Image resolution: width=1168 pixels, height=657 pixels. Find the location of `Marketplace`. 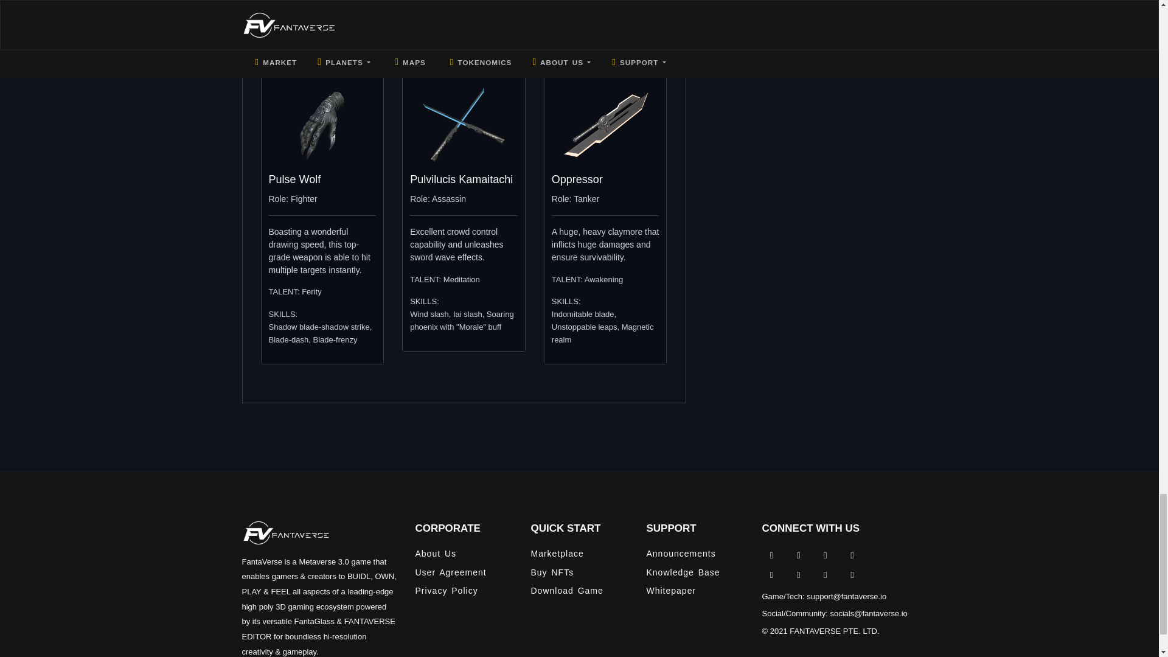

Marketplace is located at coordinates (580, 554).